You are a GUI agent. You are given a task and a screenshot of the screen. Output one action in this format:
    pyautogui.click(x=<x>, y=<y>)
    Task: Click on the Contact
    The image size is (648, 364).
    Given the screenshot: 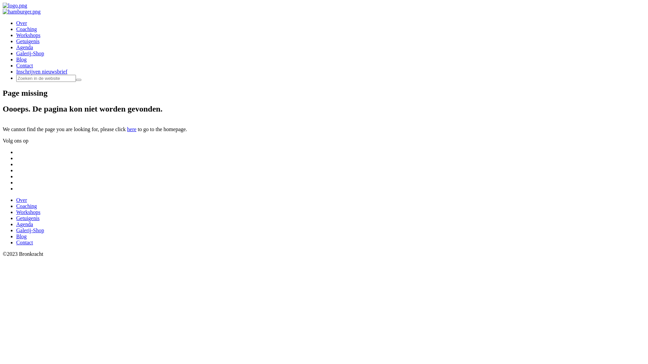 What is the action you would take?
    pyautogui.click(x=25, y=243)
    